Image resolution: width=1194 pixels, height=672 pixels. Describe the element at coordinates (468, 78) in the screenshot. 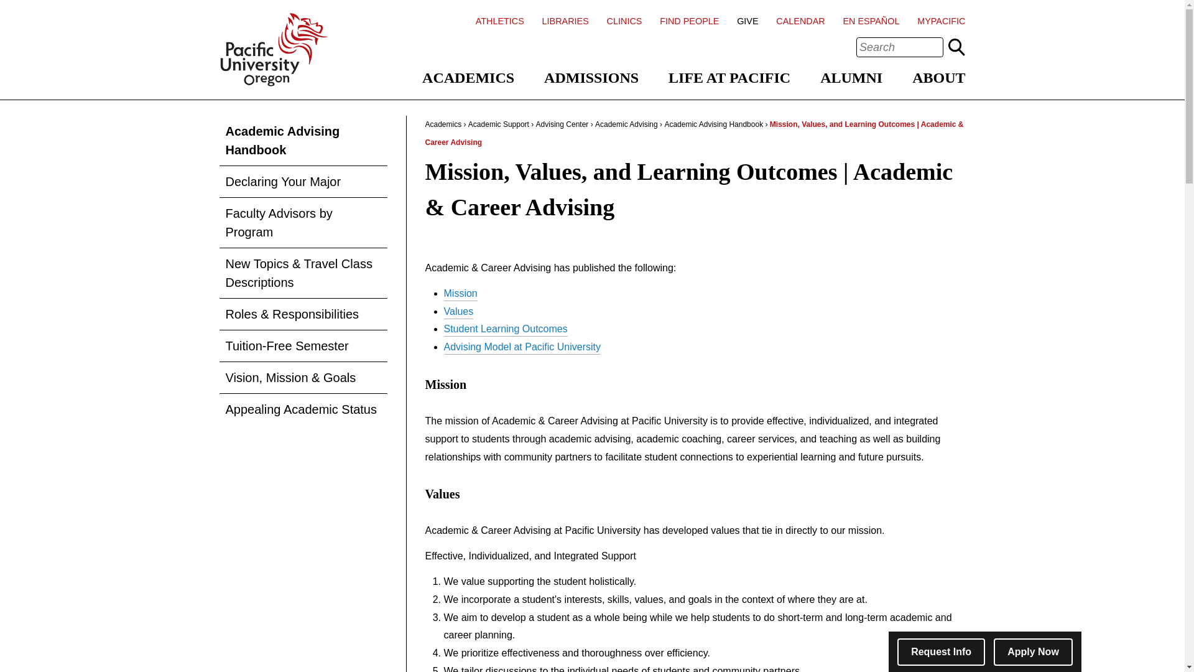

I see `ACADEMICS` at that location.